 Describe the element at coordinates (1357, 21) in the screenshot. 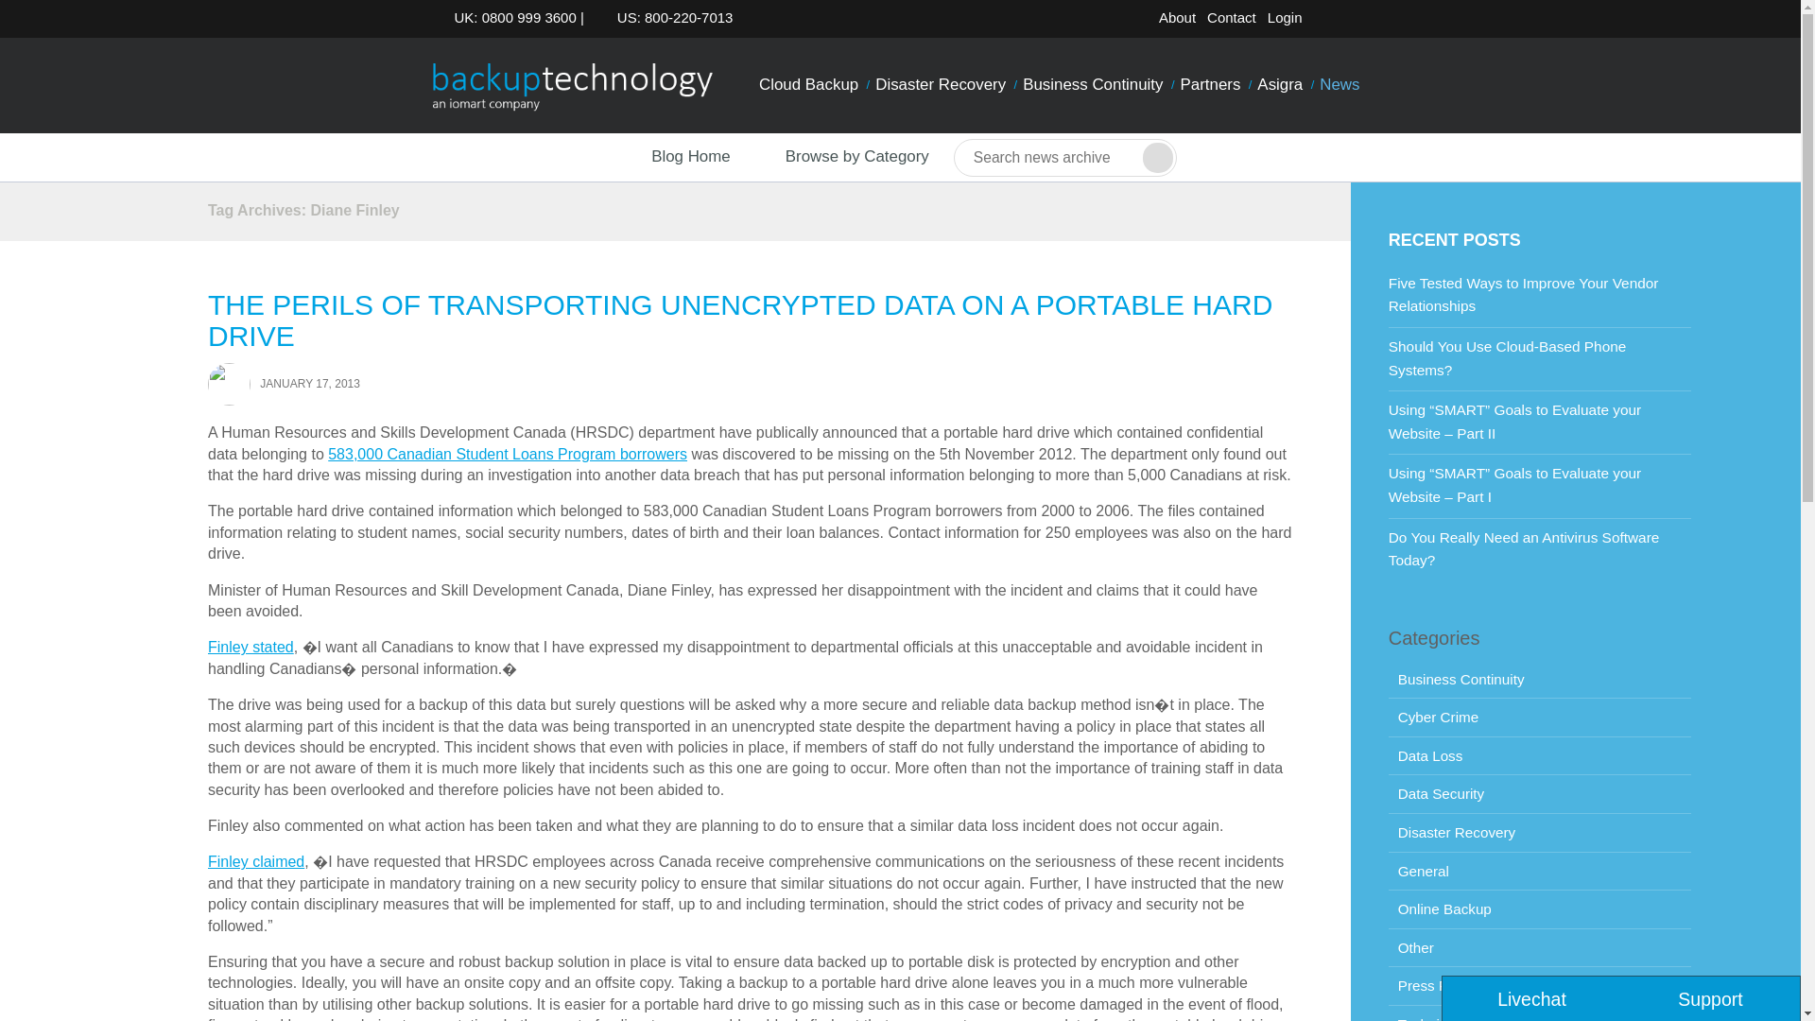

I see `Facebook` at that location.